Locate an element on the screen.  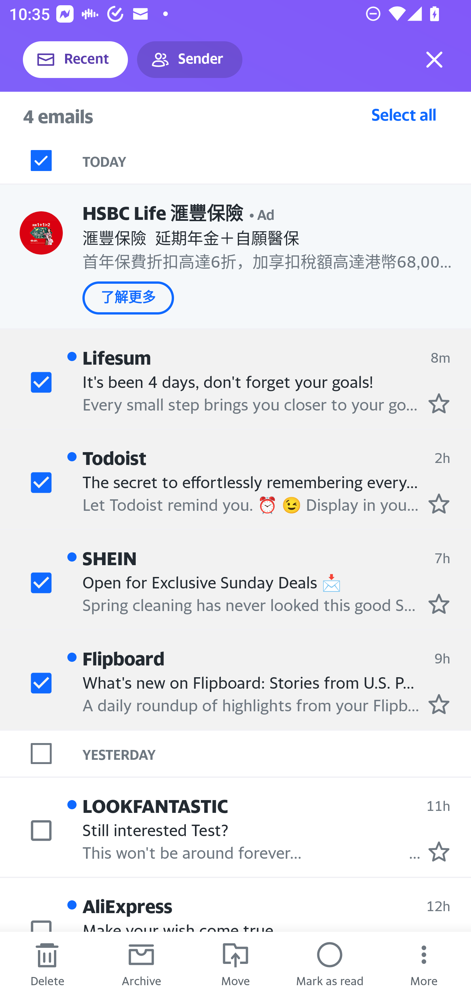
YESTERDAY is located at coordinates (277, 753).